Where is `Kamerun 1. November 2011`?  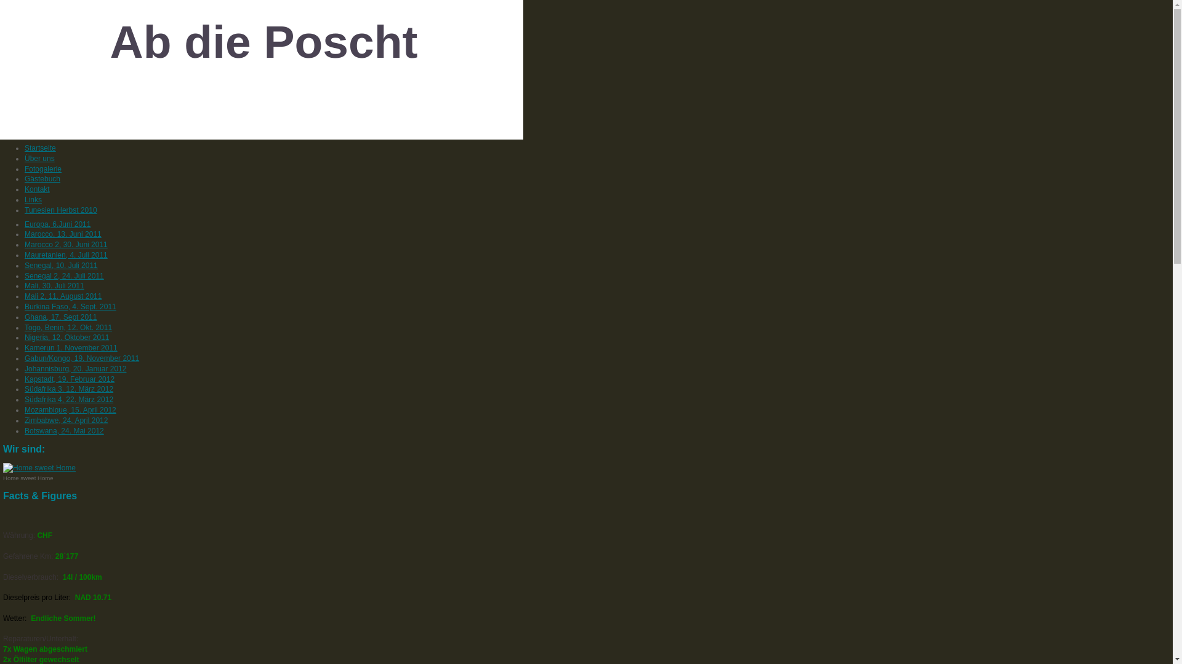 Kamerun 1. November 2011 is located at coordinates (71, 348).